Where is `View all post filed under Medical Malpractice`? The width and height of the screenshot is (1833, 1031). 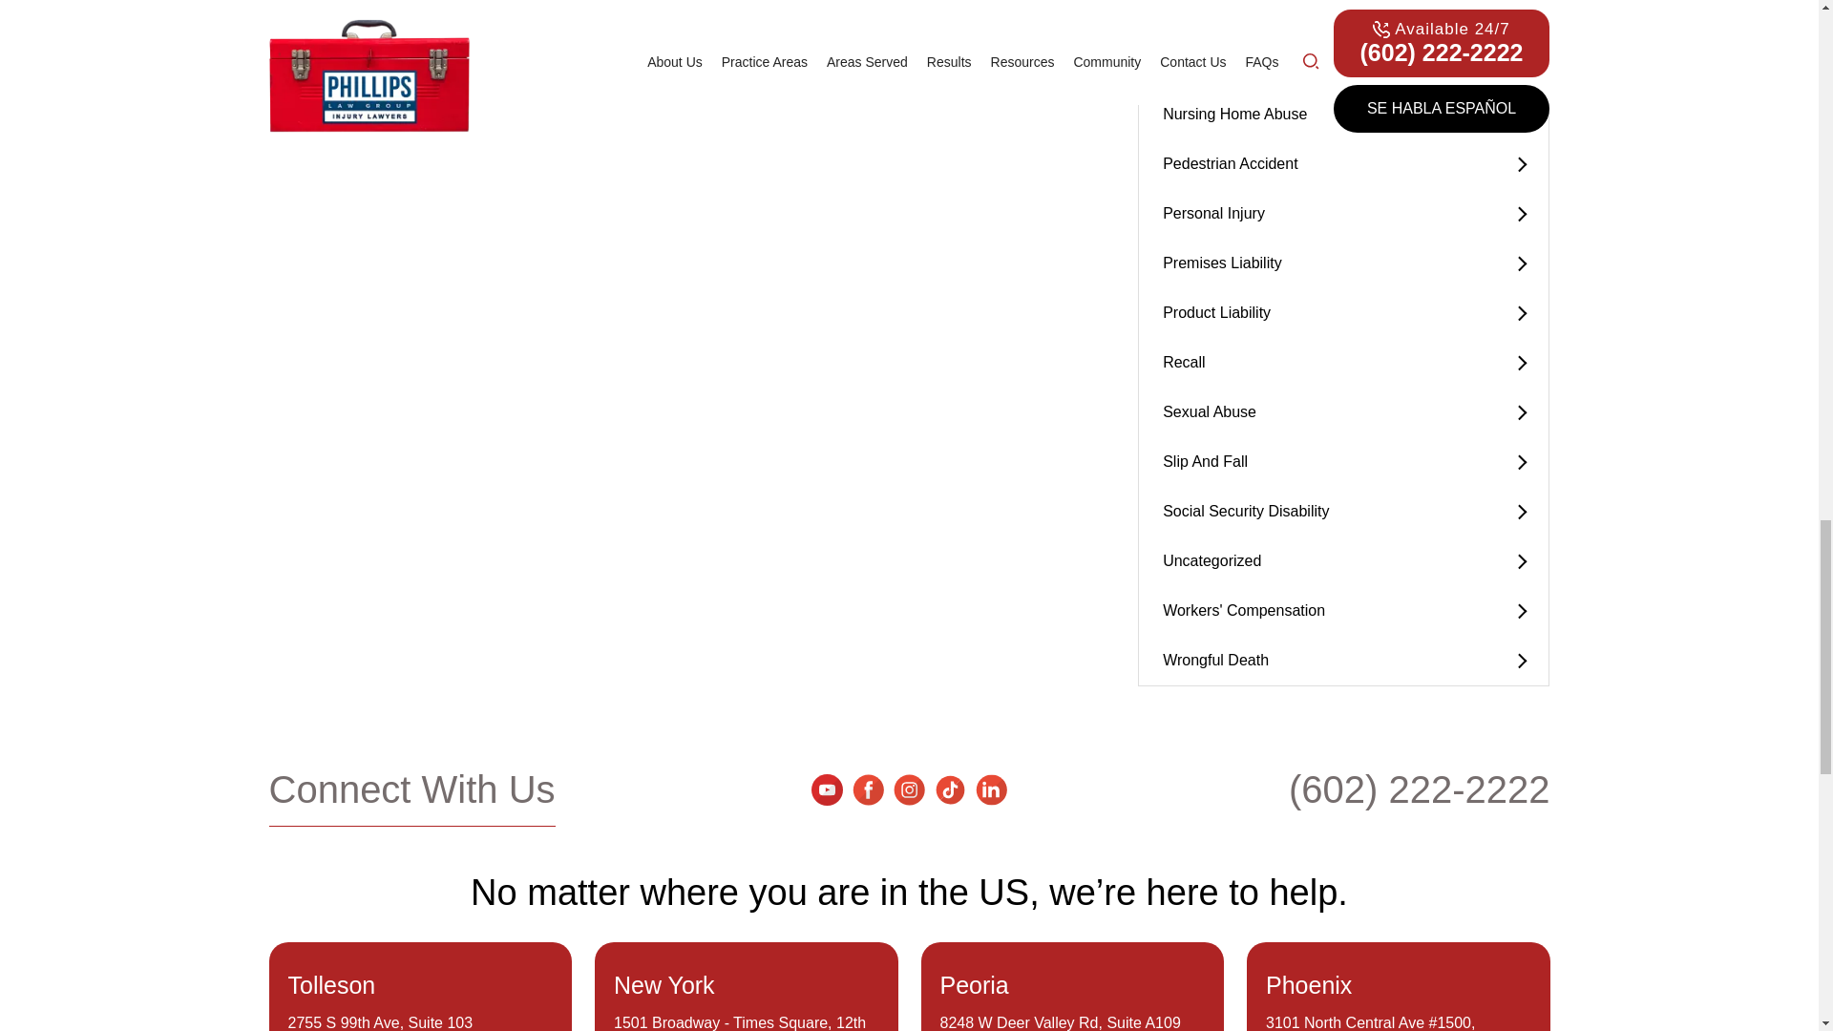
View all post filed under Medical Malpractice is located at coordinates (1343, 20).